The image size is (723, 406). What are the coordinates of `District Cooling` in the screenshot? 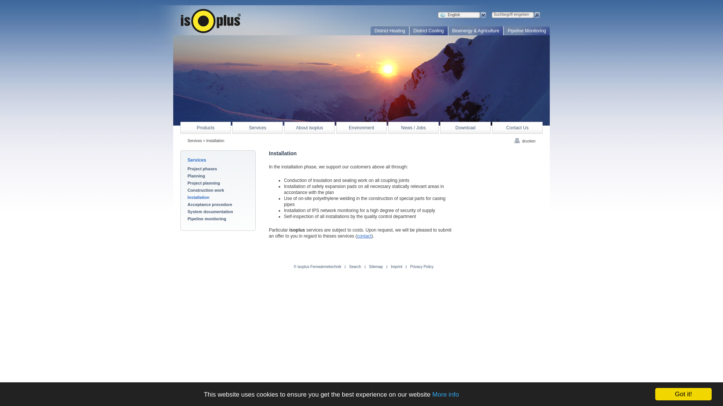 It's located at (428, 31).